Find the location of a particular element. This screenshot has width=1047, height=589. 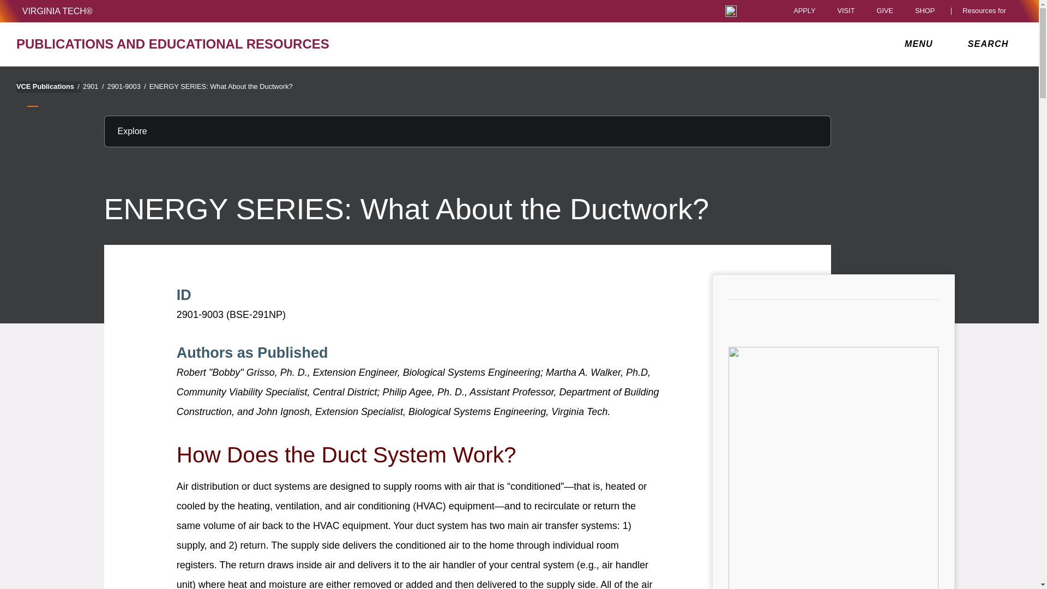

PUBLICATIONS AND EDUCATIONAL RESOURCES is located at coordinates (180, 44).